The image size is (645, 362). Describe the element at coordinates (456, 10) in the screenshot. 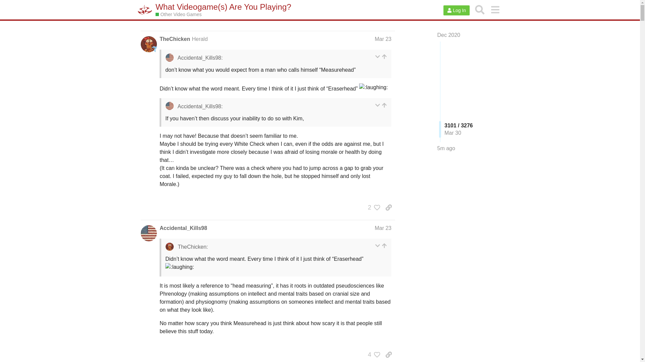

I see `Log In` at that location.